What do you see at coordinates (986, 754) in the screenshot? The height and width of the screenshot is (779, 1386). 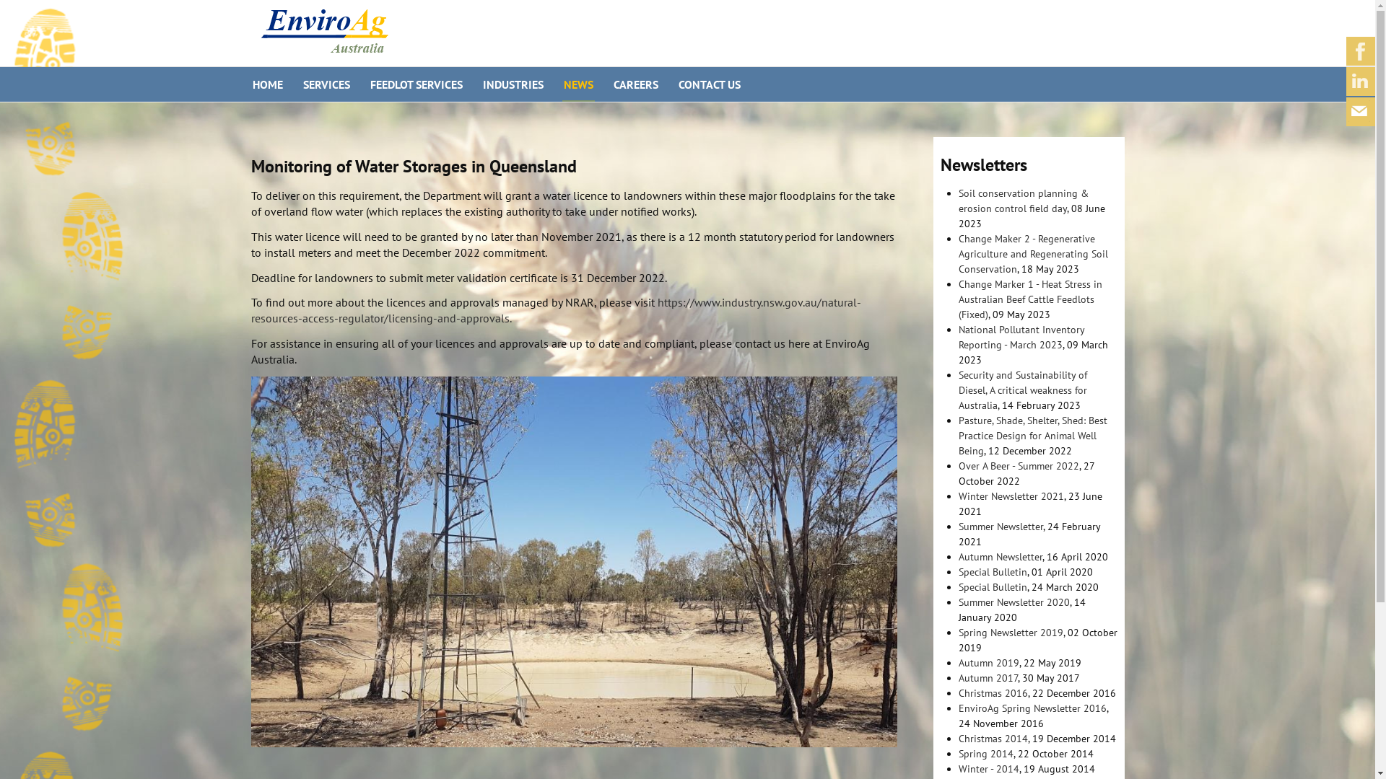 I see `Spring 2014` at bounding box center [986, 754].